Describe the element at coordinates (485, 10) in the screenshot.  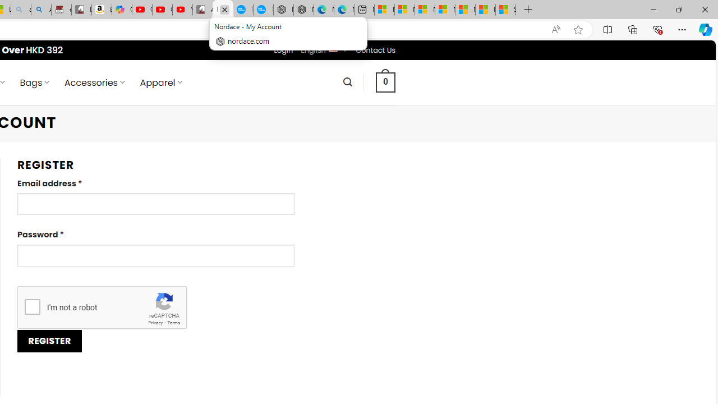
I see `I Gained 20 Pounds of Muscle in 30 Days! | Watch` at that location.